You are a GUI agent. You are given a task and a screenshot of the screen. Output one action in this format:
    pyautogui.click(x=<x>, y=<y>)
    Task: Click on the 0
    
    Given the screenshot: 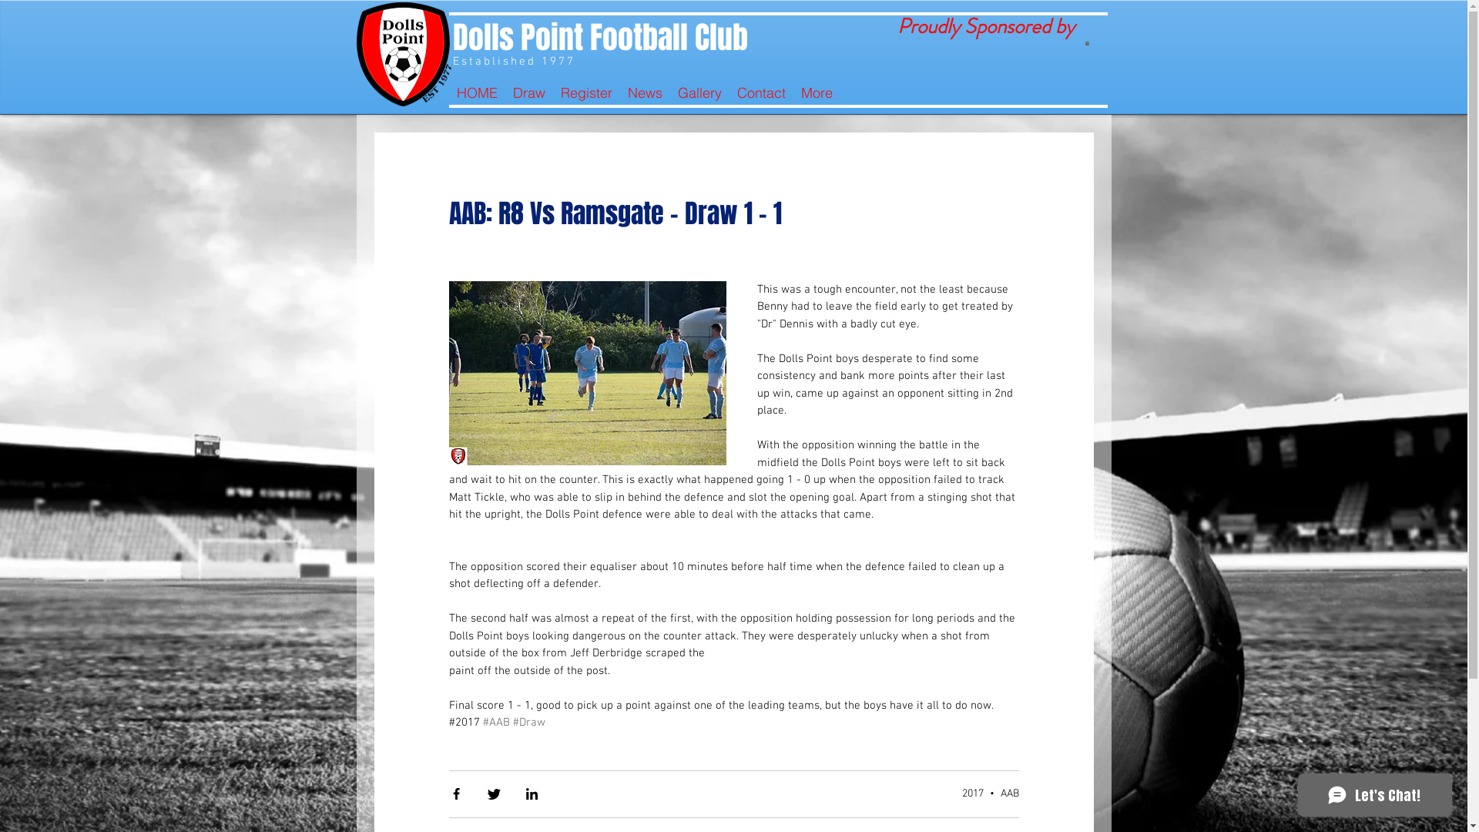 What is the action you would take?
    pyautogui.click(x=1086, y=43)
    